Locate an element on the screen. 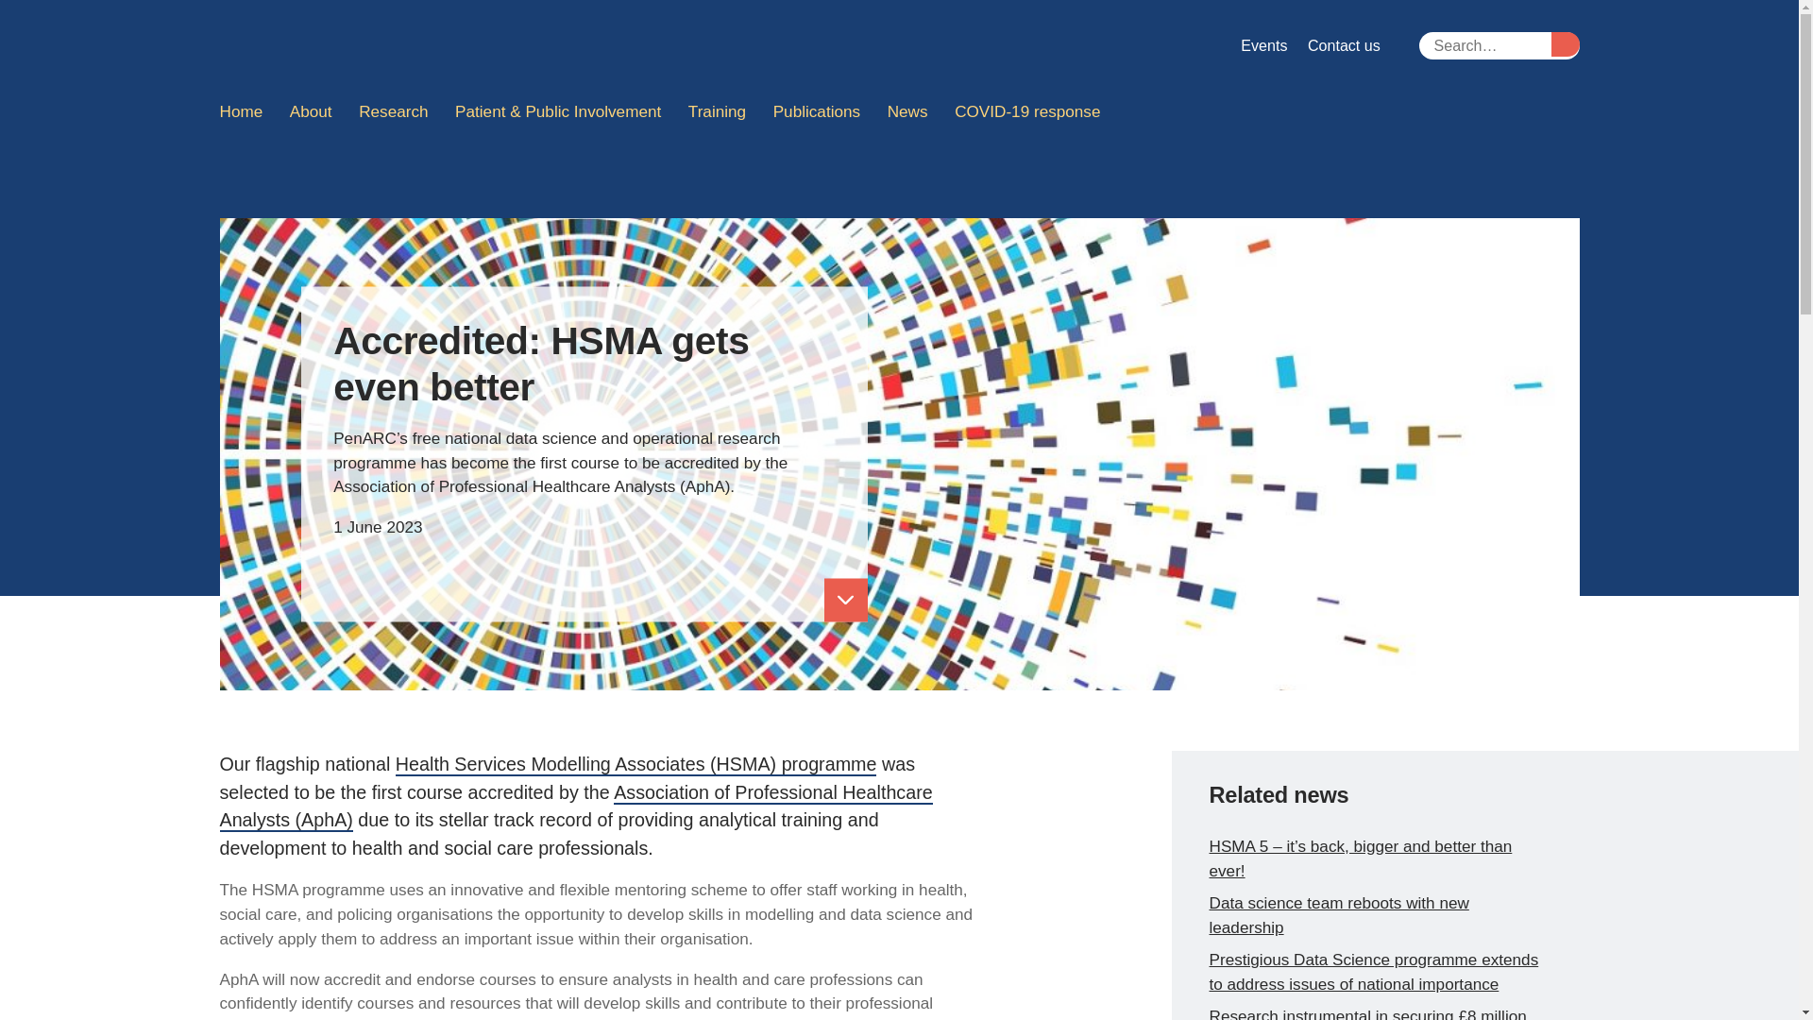 The width and height of the screenshot is (1813, 1020). Data science team reboots with new leadership is located at coordinates (1339, 915).